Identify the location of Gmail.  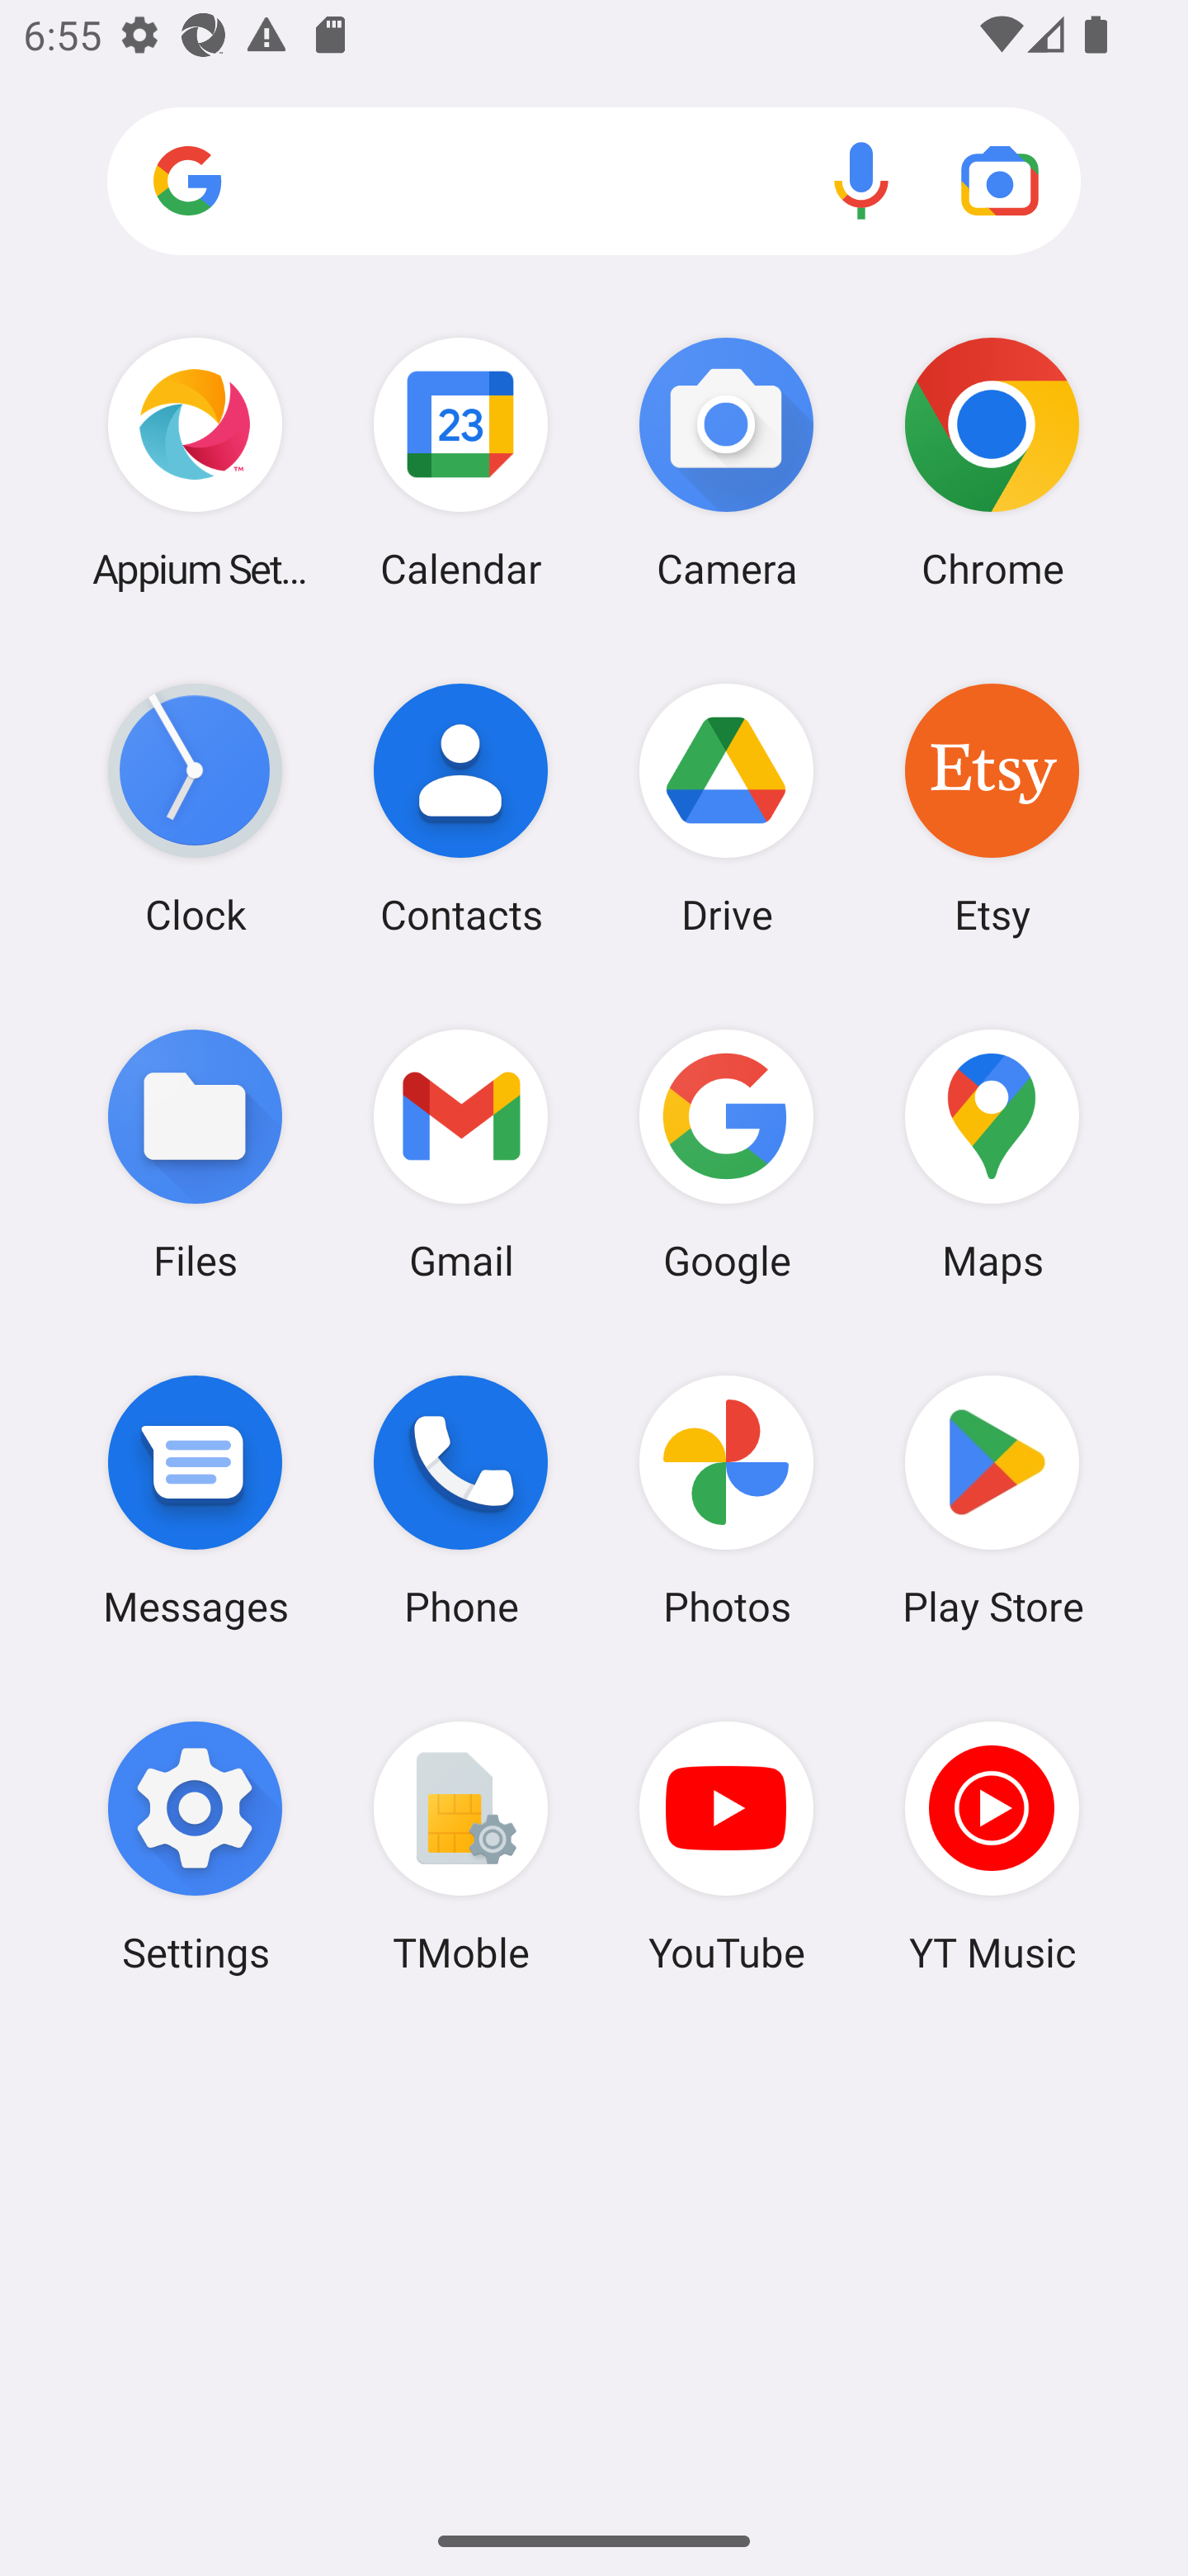
(460, 1153).